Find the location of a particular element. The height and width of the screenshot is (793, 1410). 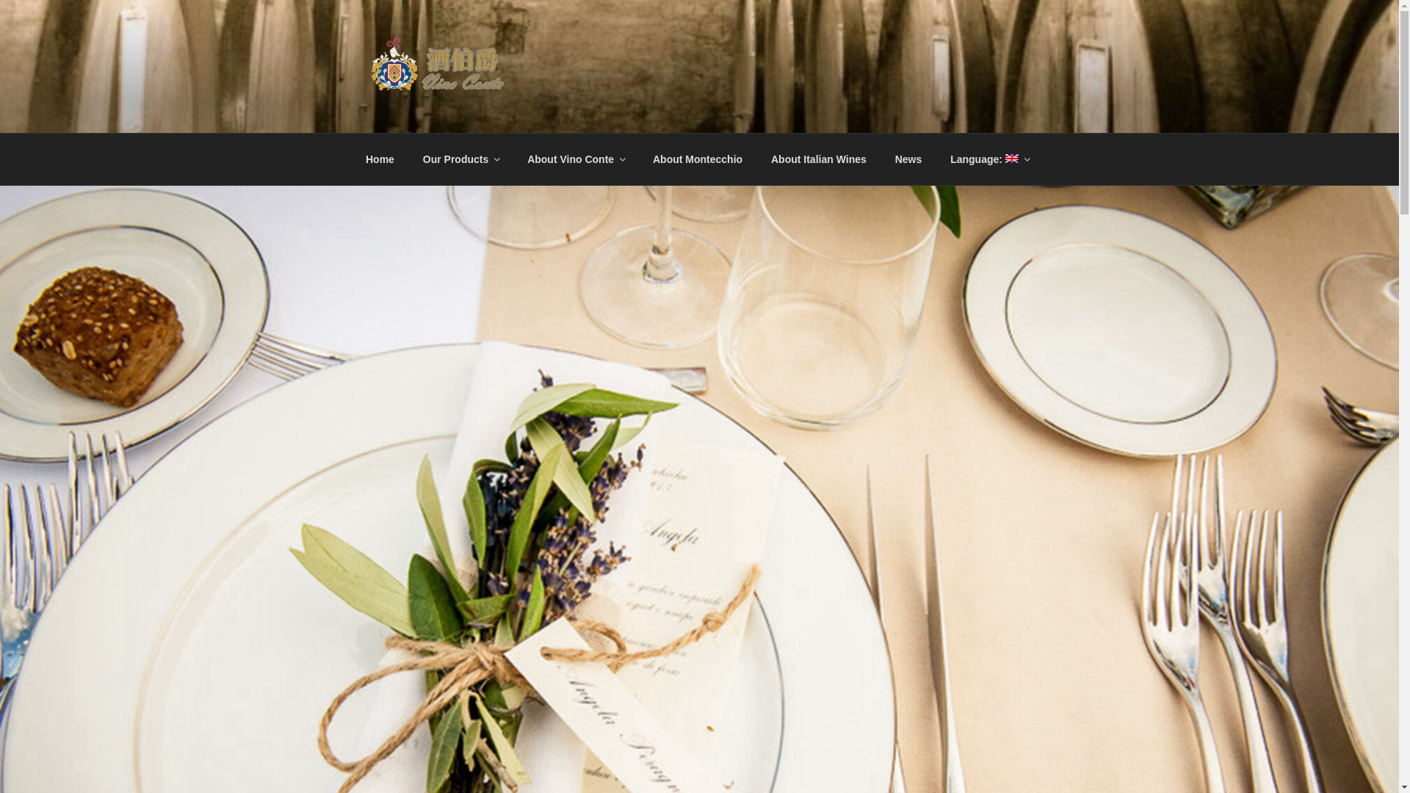

English is located at coordinates (989, 159).